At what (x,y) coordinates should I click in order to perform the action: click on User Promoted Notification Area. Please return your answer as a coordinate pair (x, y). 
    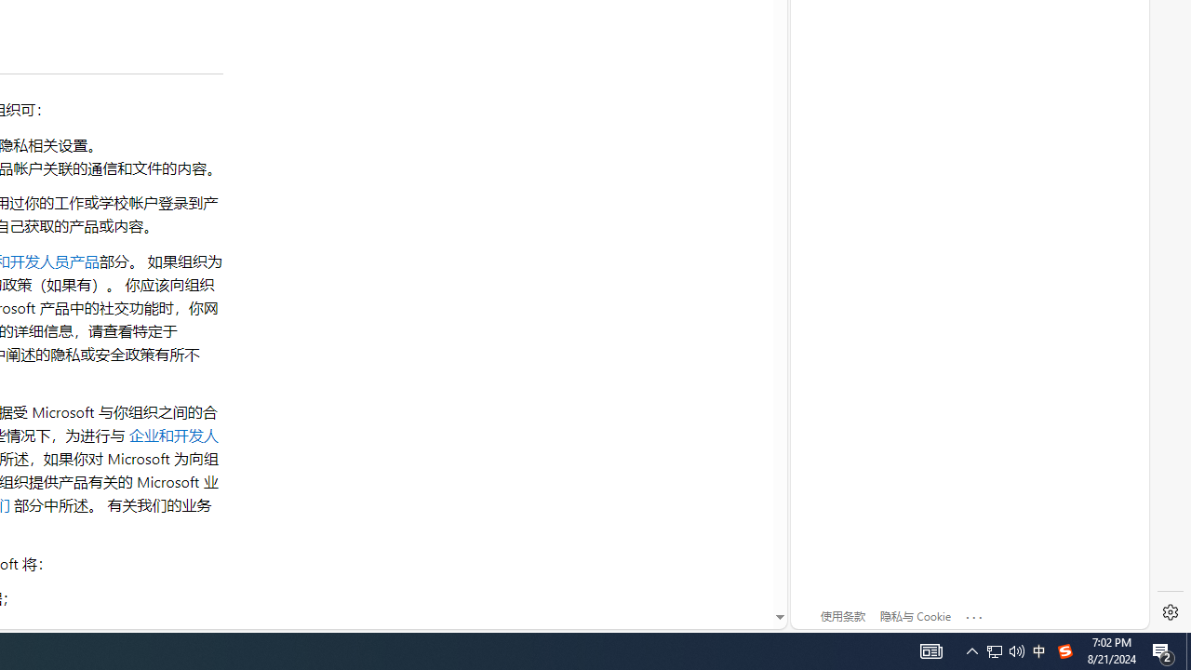
    Looking at the image, I should click on (995, 651).